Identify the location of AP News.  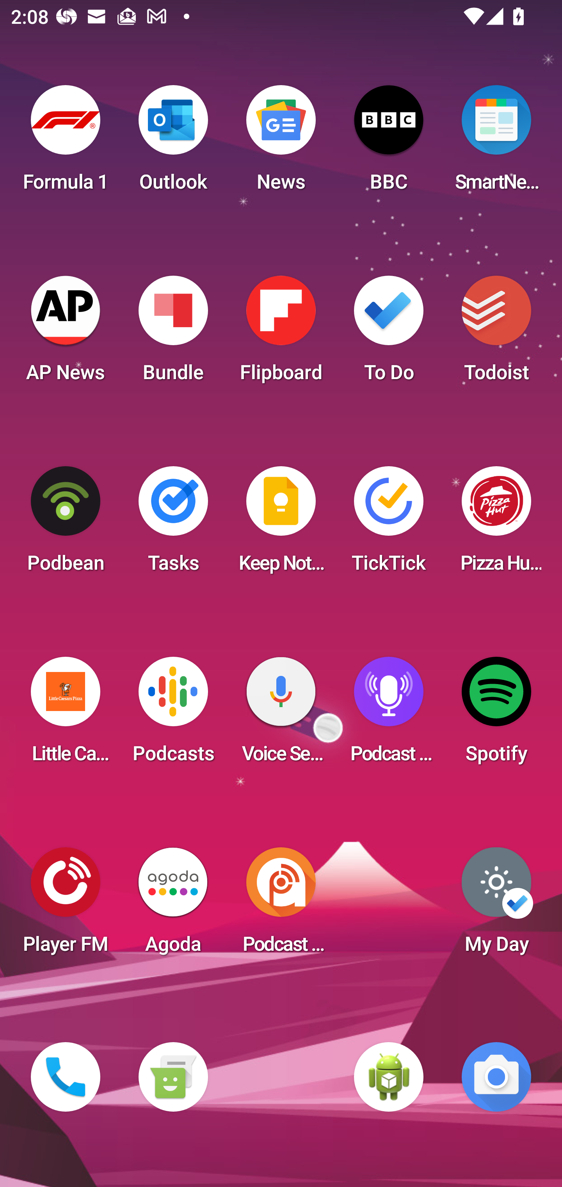
(66, 333).